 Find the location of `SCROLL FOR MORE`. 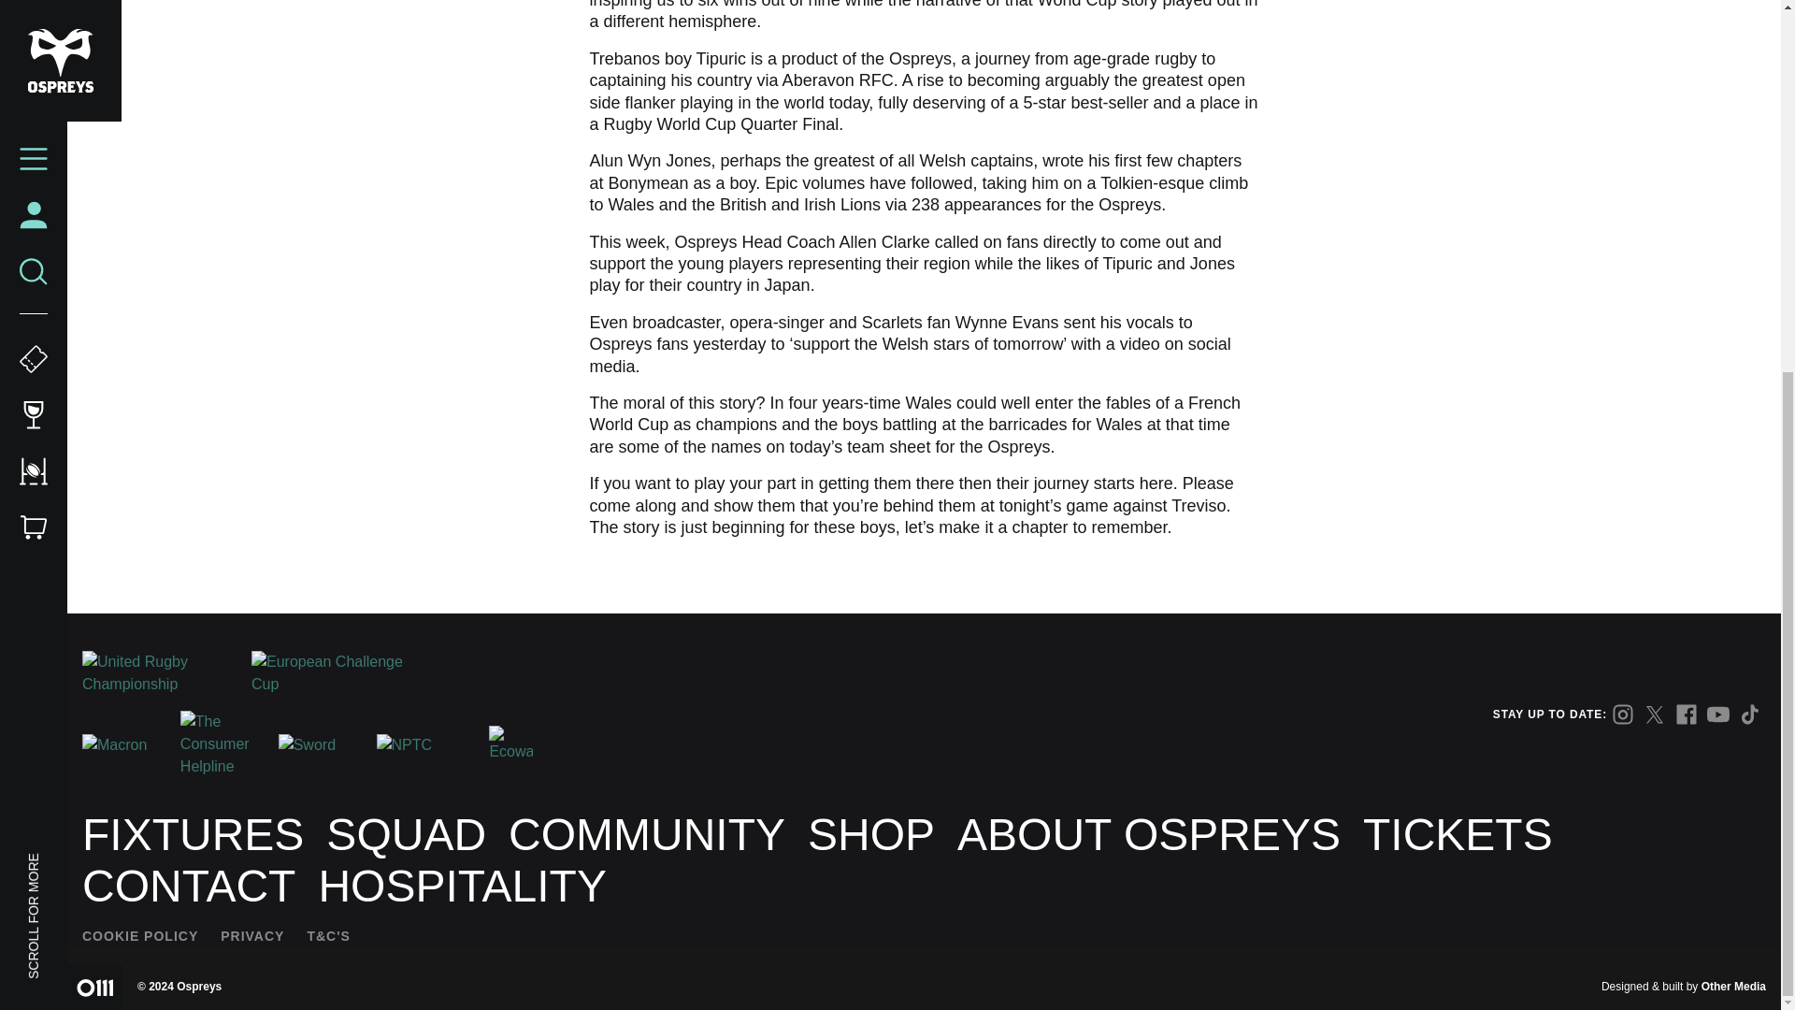

SCROLL FOR MORE is located at coordinates (88, 282).